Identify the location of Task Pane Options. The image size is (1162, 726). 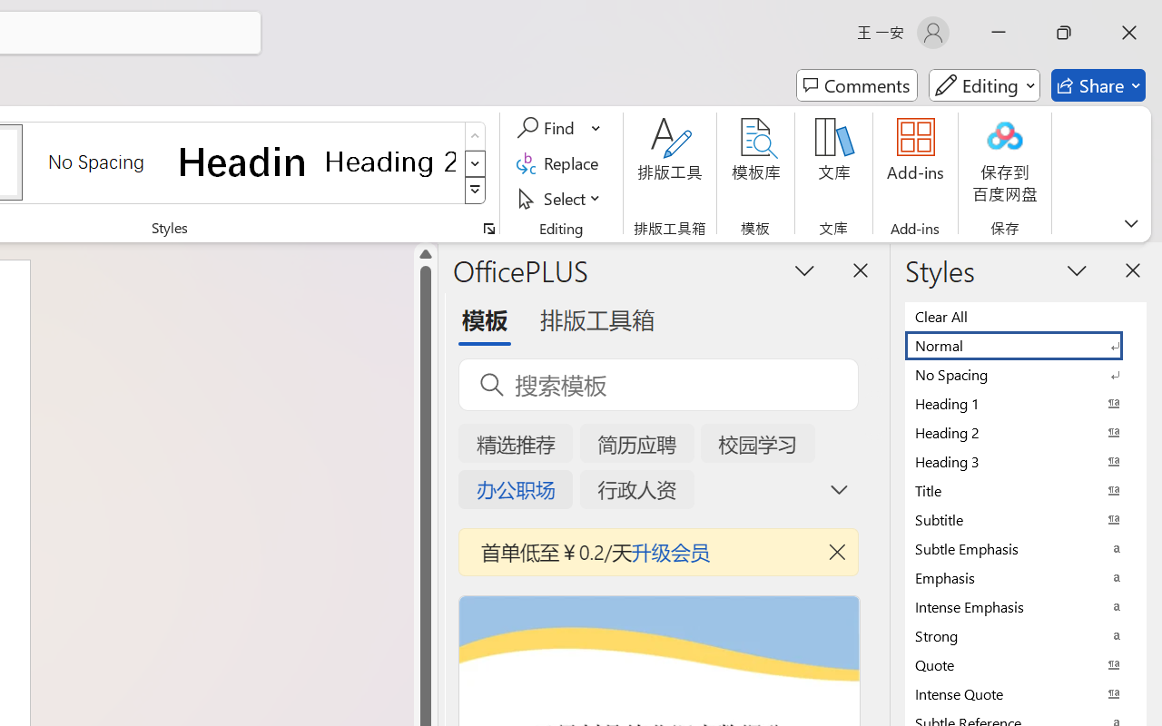
(804, 270).